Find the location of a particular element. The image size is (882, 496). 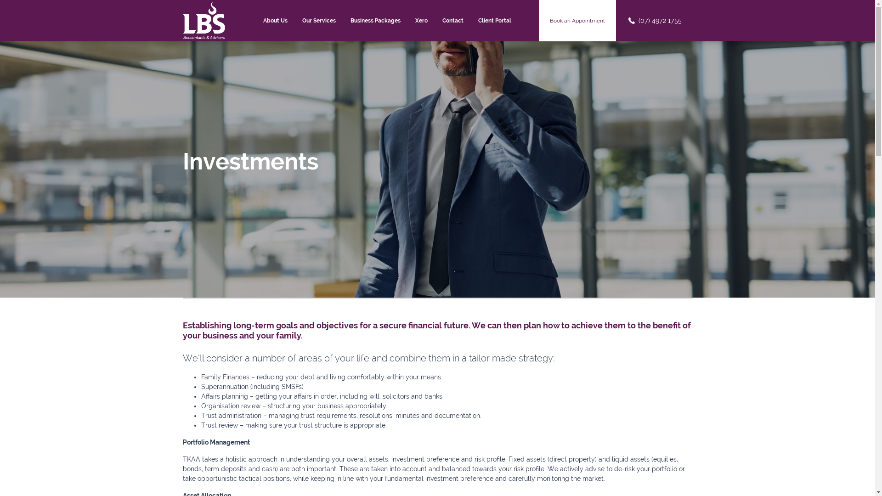

Xero is located at coordinates (422, 21).